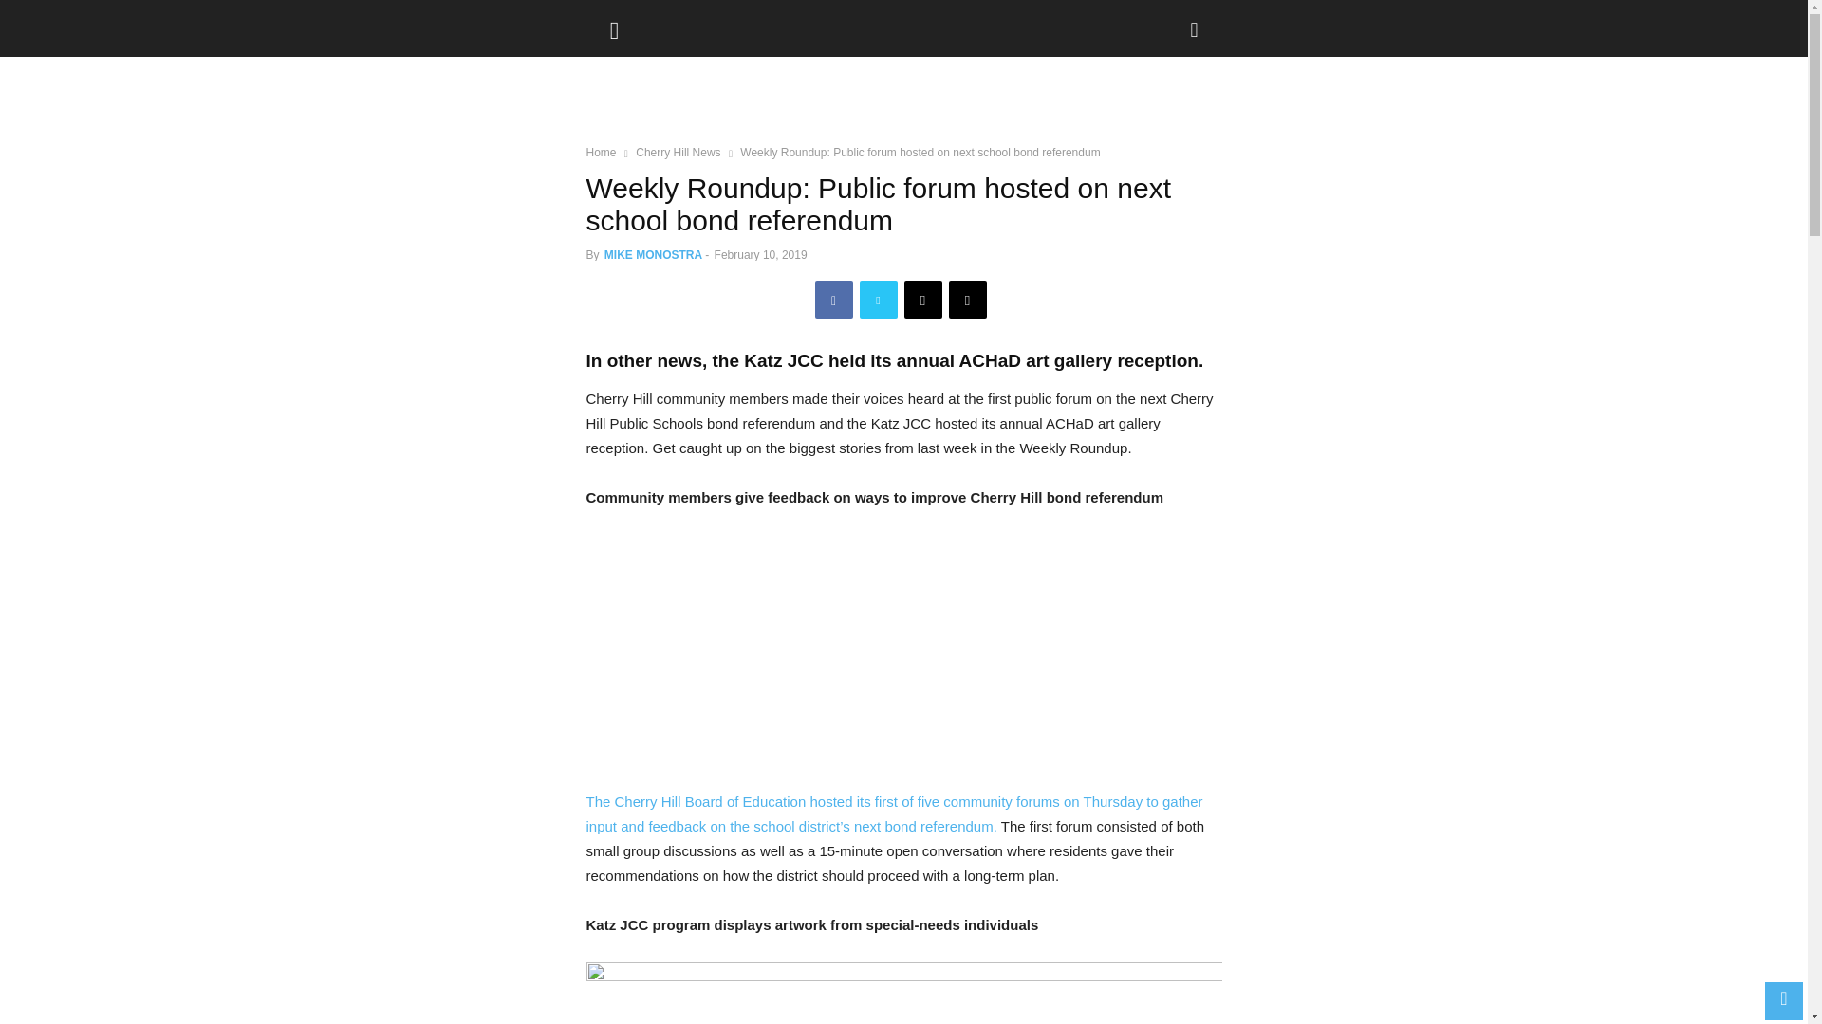  What do you see at coordinates (833, 299) in the screenshot?
I see `Facebook` at bounding box center [833, 299].